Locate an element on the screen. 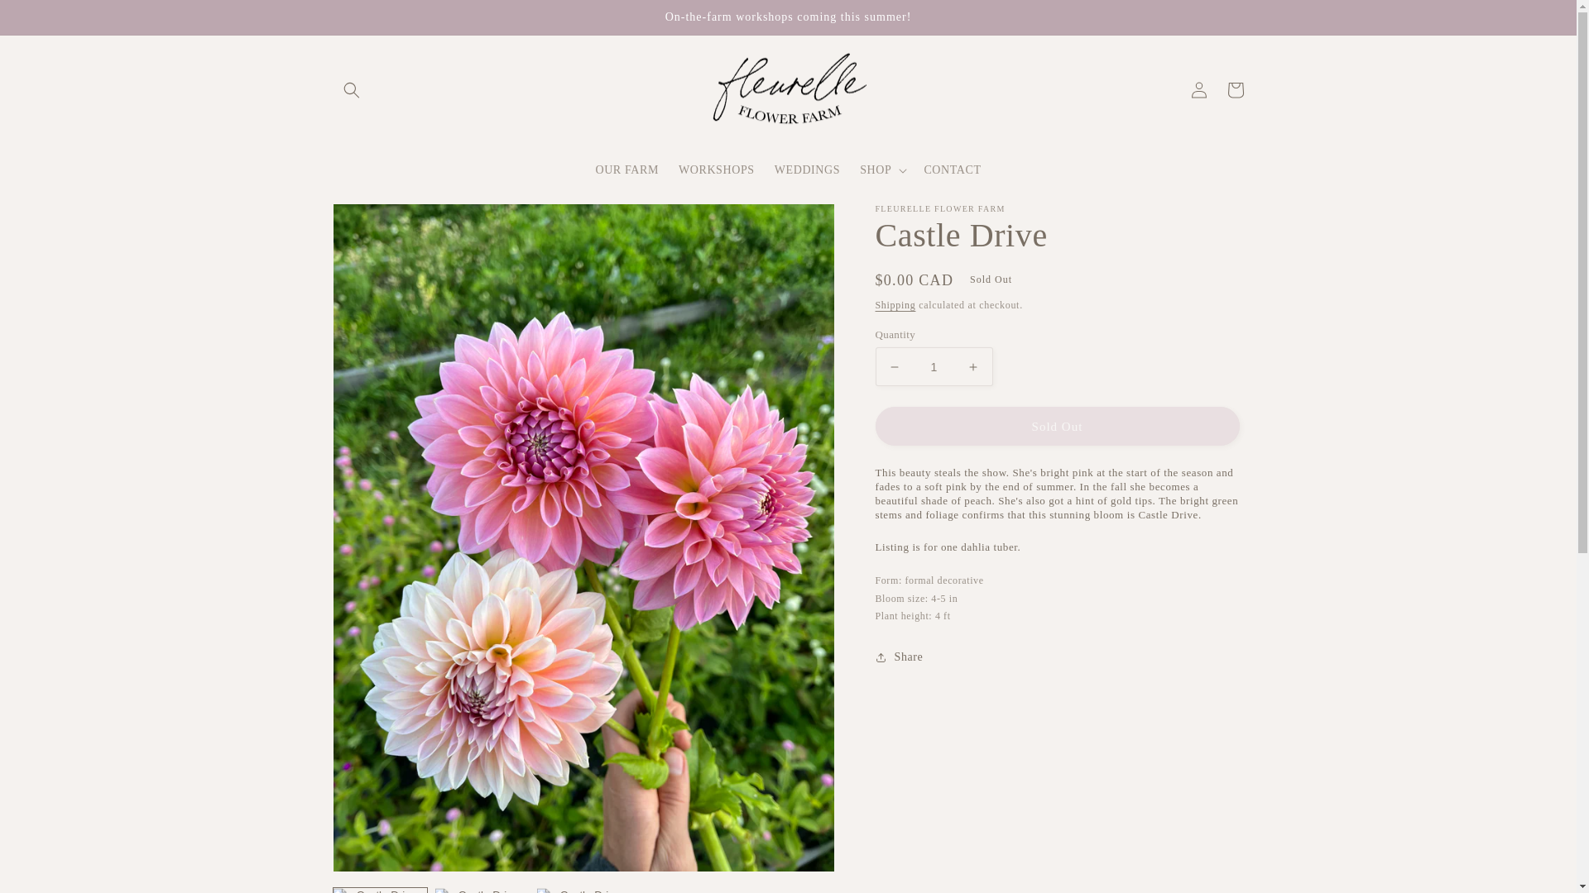 This screenshot has width=1589, height=893. Sold Out is located at coordinates (1057, 426).